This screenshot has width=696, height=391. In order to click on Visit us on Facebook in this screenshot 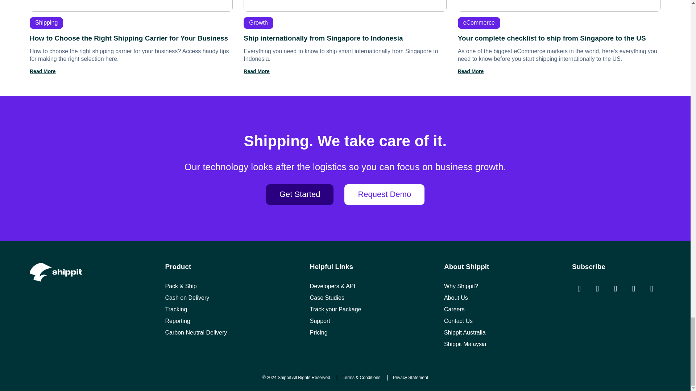, I will do `click(597, 289)`.